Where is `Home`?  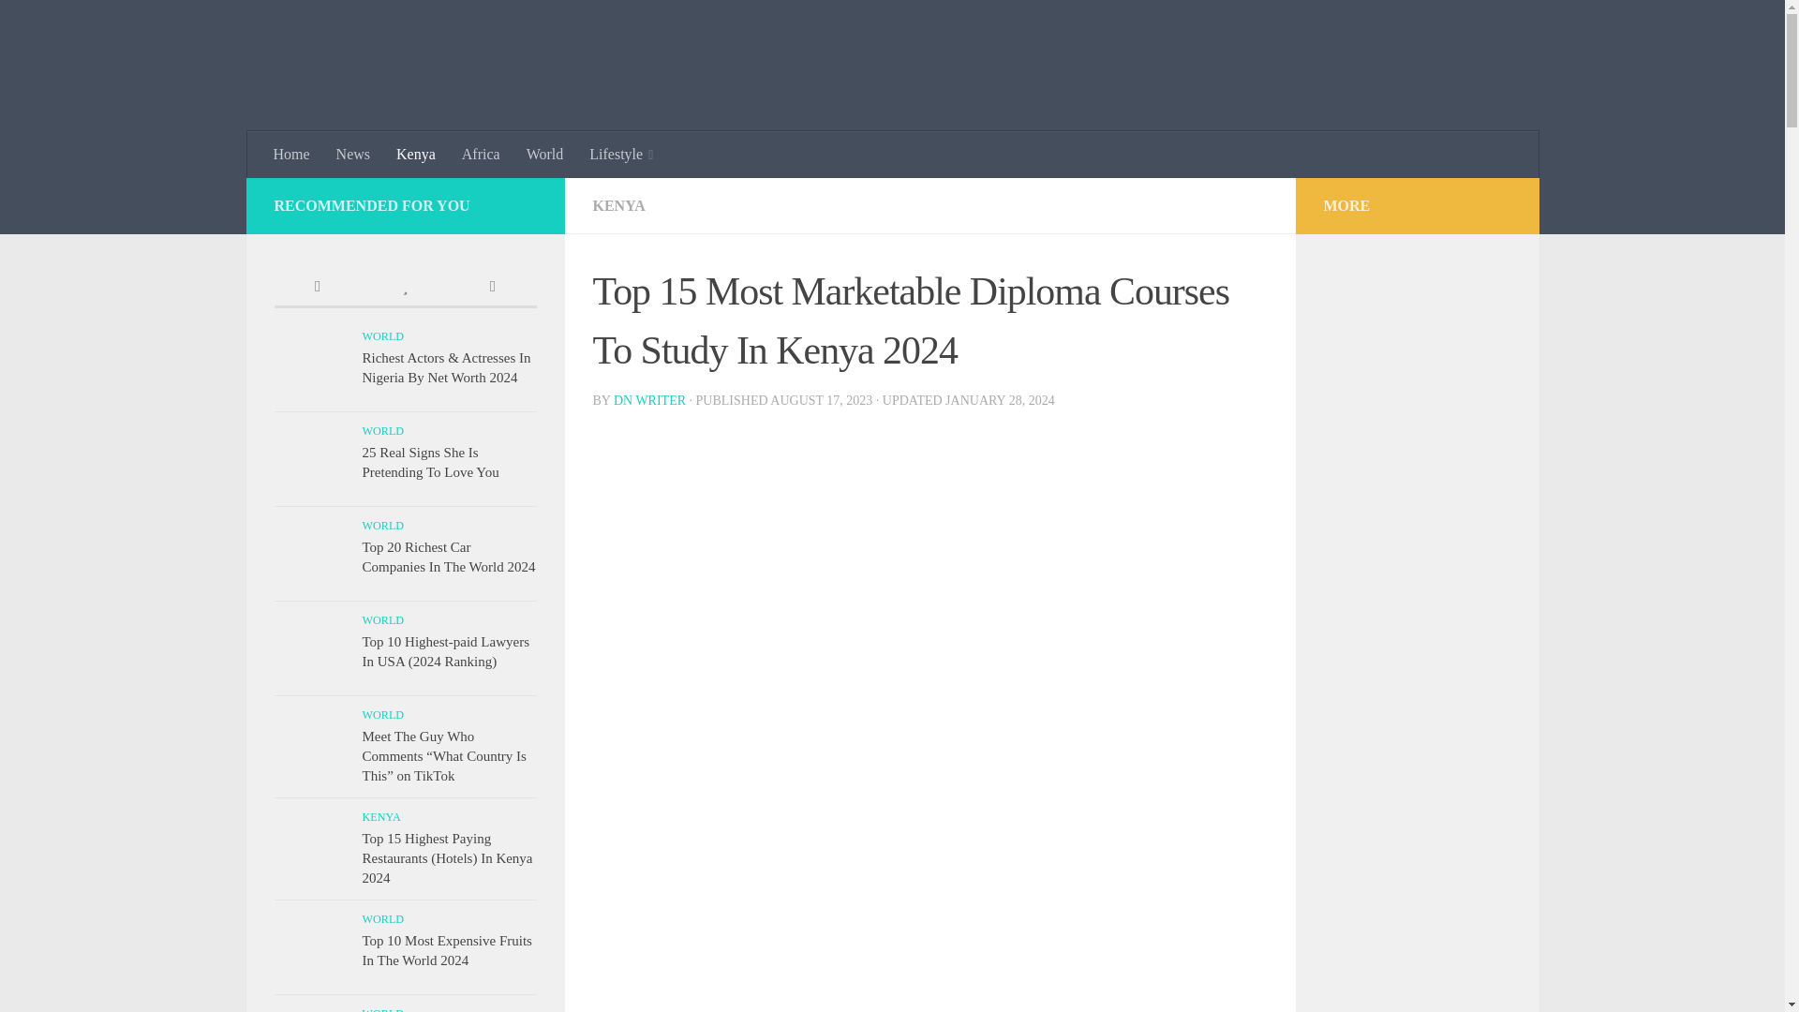 Home is located at coordinates (292, 155).